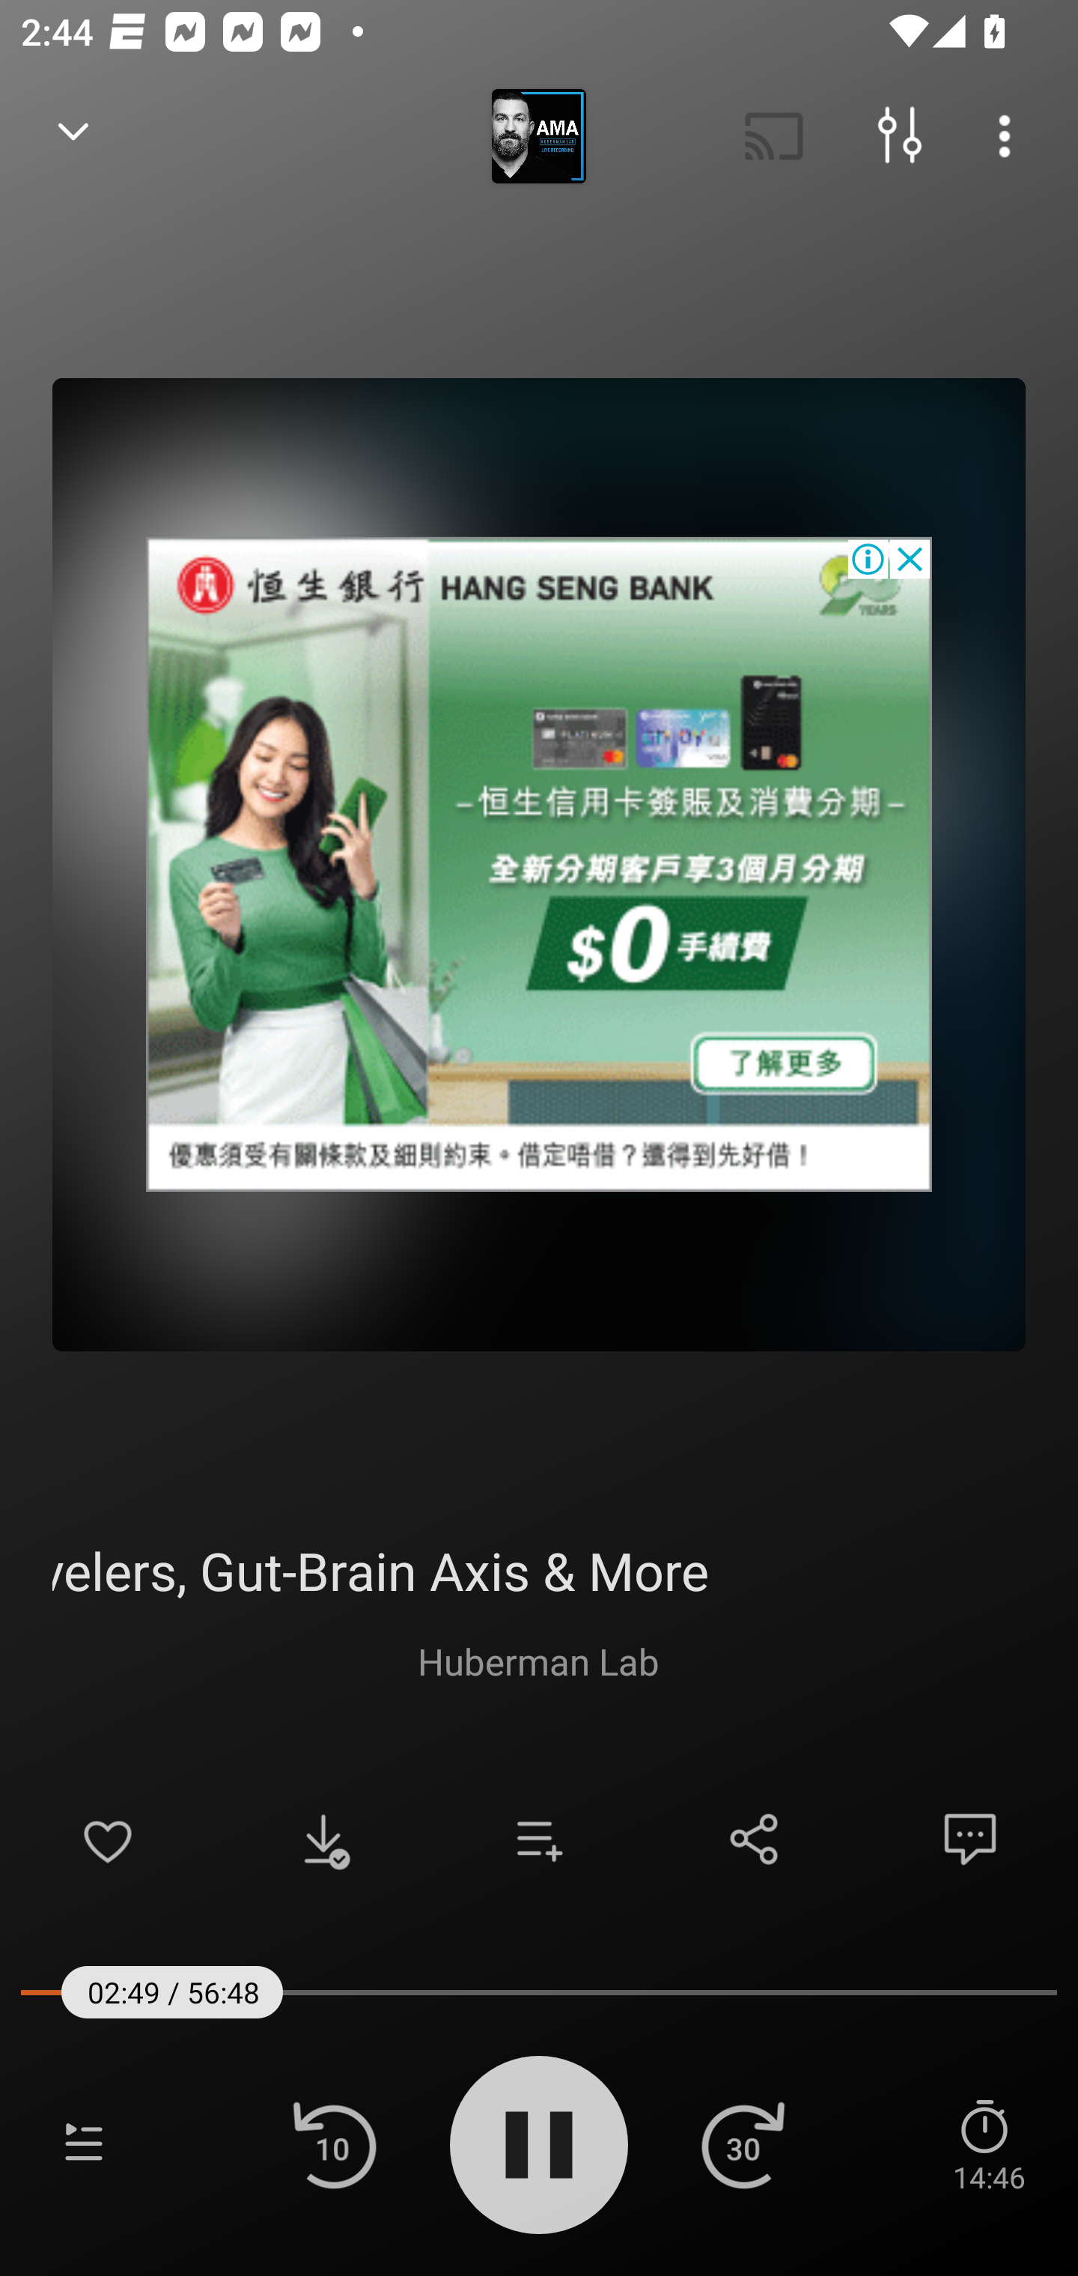 Image resolution: width=1078 pixels, height=2276 pixels. I want to click on Comments, so click(970, 1839).